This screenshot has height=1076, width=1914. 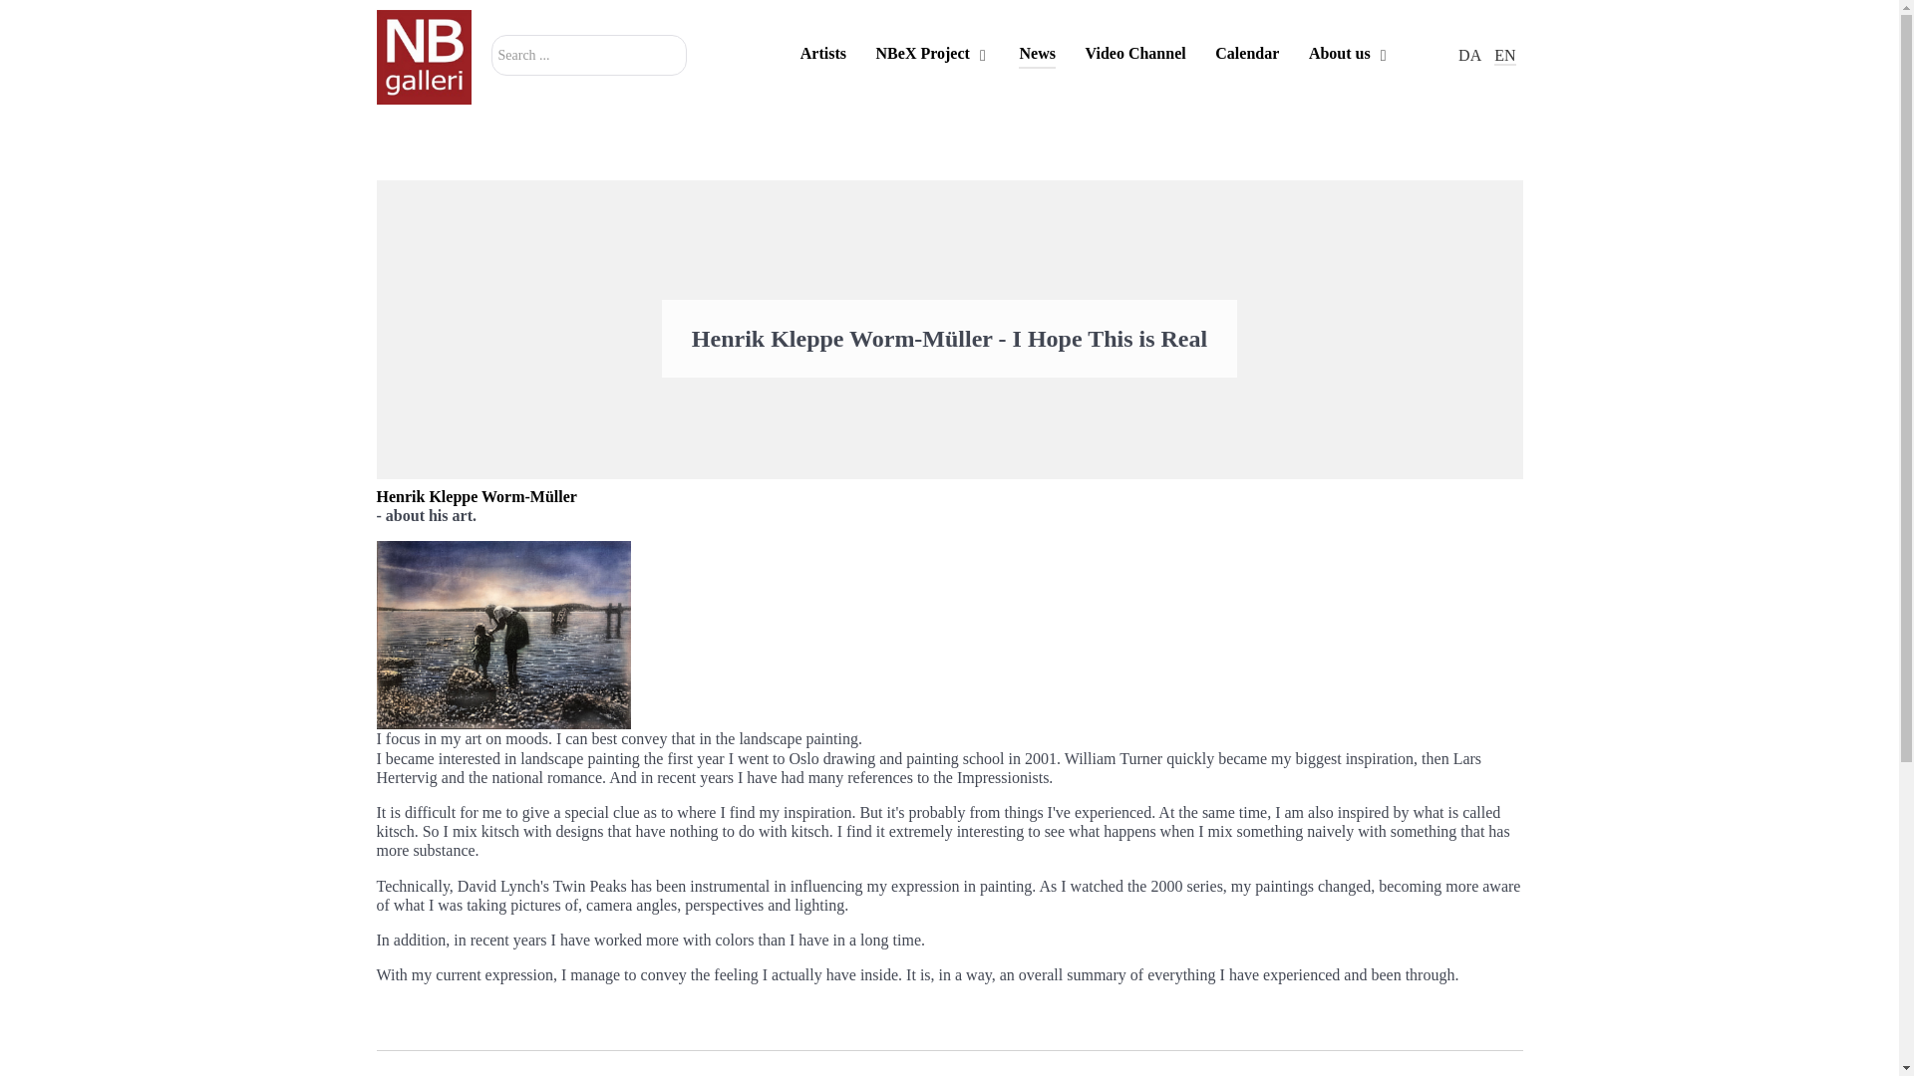 What do you see at coordinates (822, 56) in the screenshot?
I see `Artists` at bounding box center [822, 56].